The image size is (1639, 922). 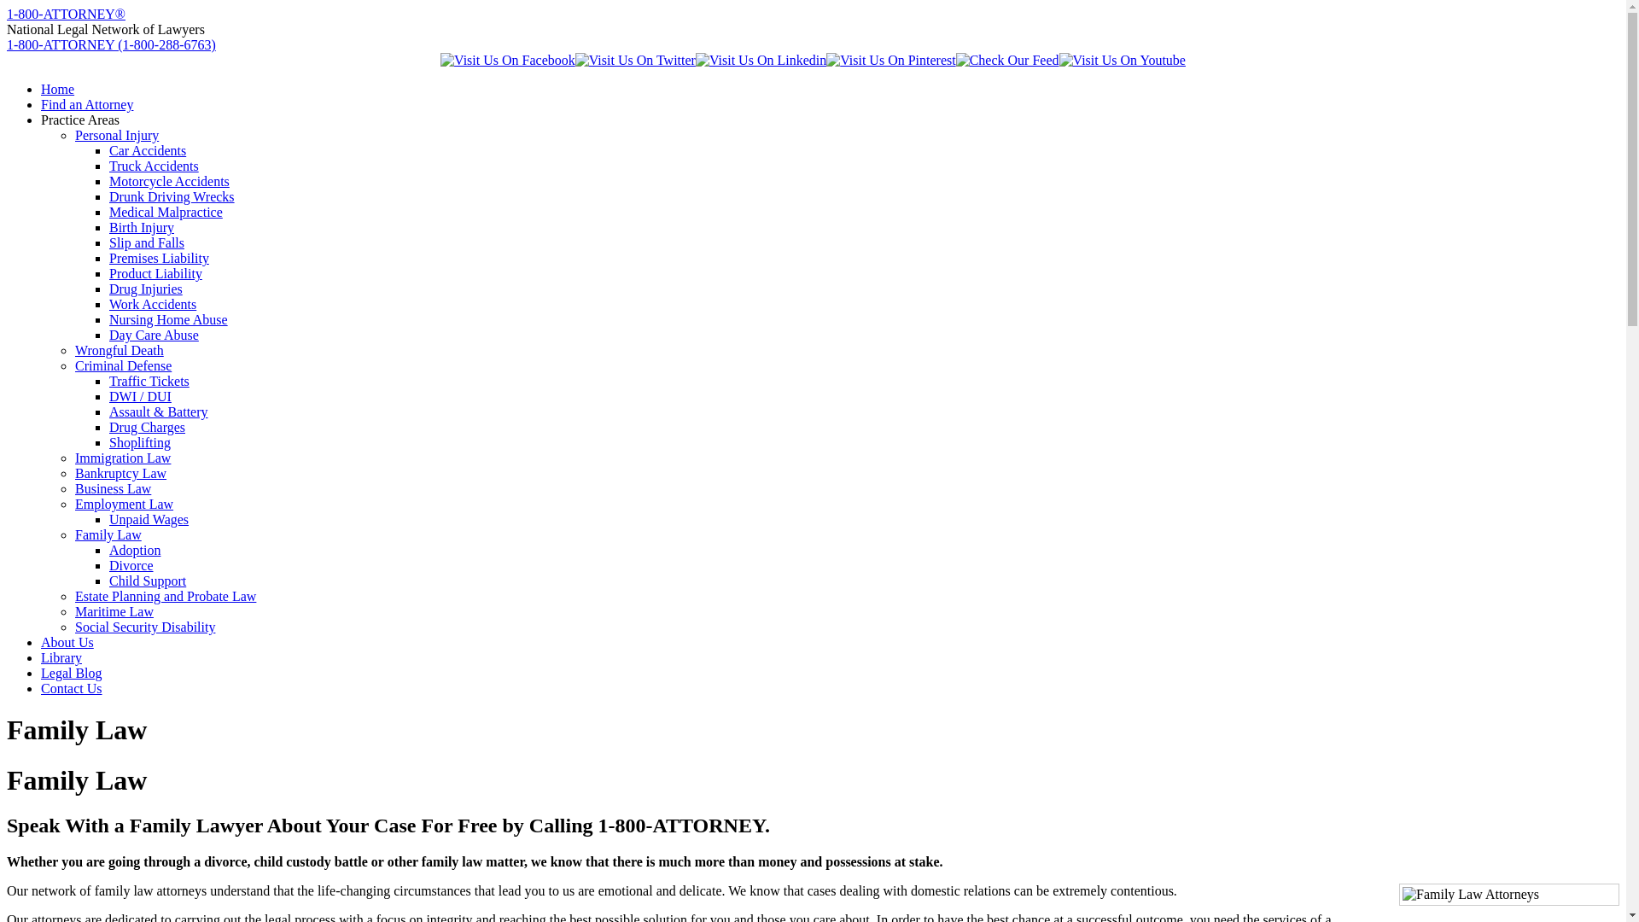 What do you see at coordinates (80, 120) in the screenshot?
I see `Practice Areas` at bounding box center [80, 120].